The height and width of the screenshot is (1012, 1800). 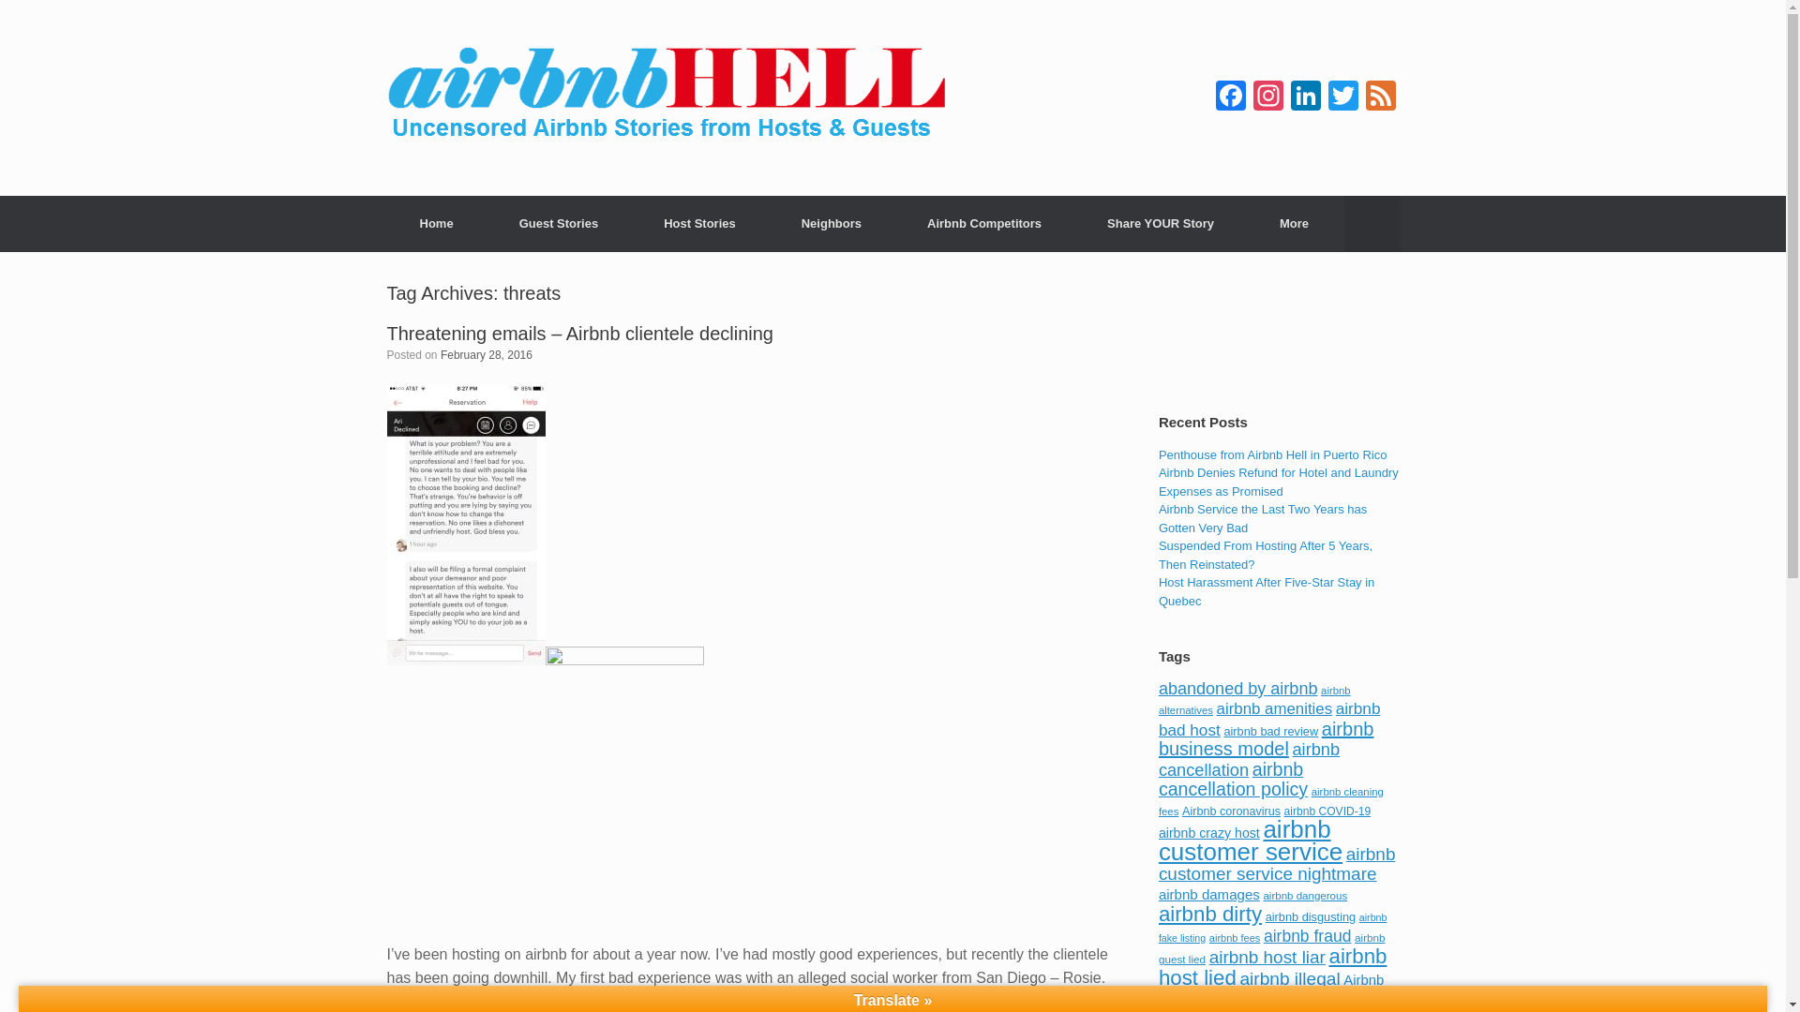 What do you see at coordinates (559, 223) in the screenshot?
I see `Read uncensored stories from Airbnb guests` at bounding box center [559, 223].